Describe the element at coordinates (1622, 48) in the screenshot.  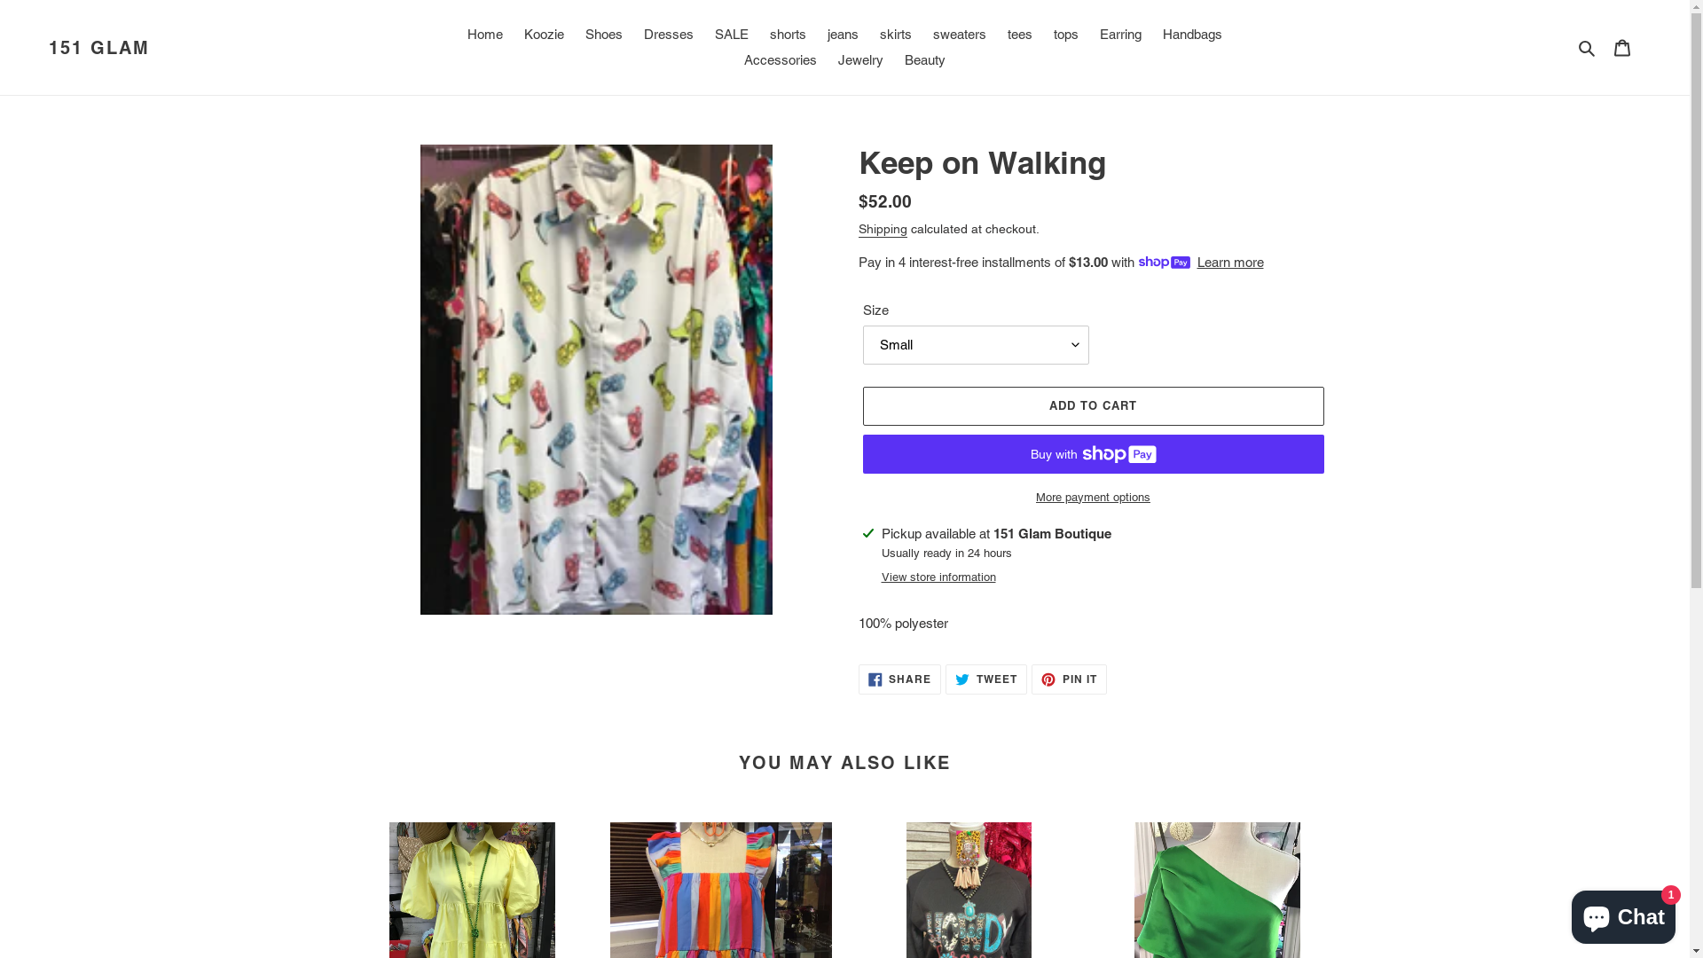
I see `Cart` at that location.